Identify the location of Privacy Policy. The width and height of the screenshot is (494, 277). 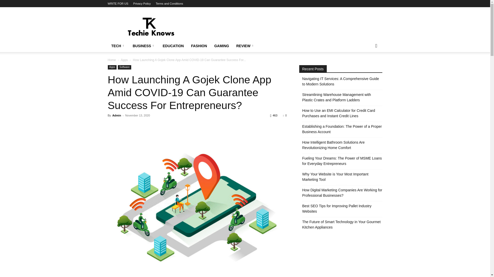
(142, 4).